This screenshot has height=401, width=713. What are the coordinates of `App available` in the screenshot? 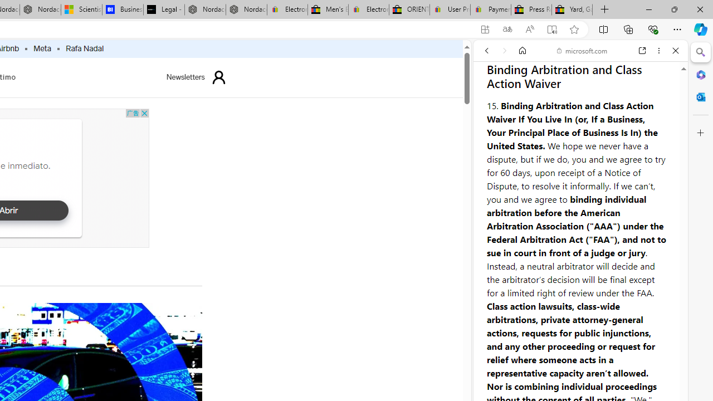 It's located at (485, 30).